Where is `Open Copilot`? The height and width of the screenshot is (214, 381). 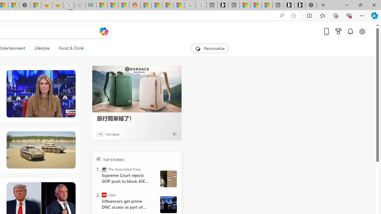 Open Copilot is located at coordinates (104, 32).